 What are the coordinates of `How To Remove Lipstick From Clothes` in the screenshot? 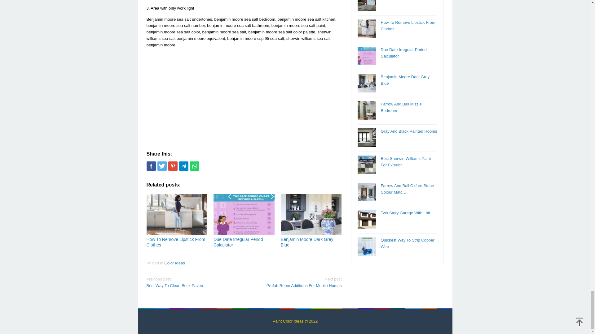 It's located at (193, 282).